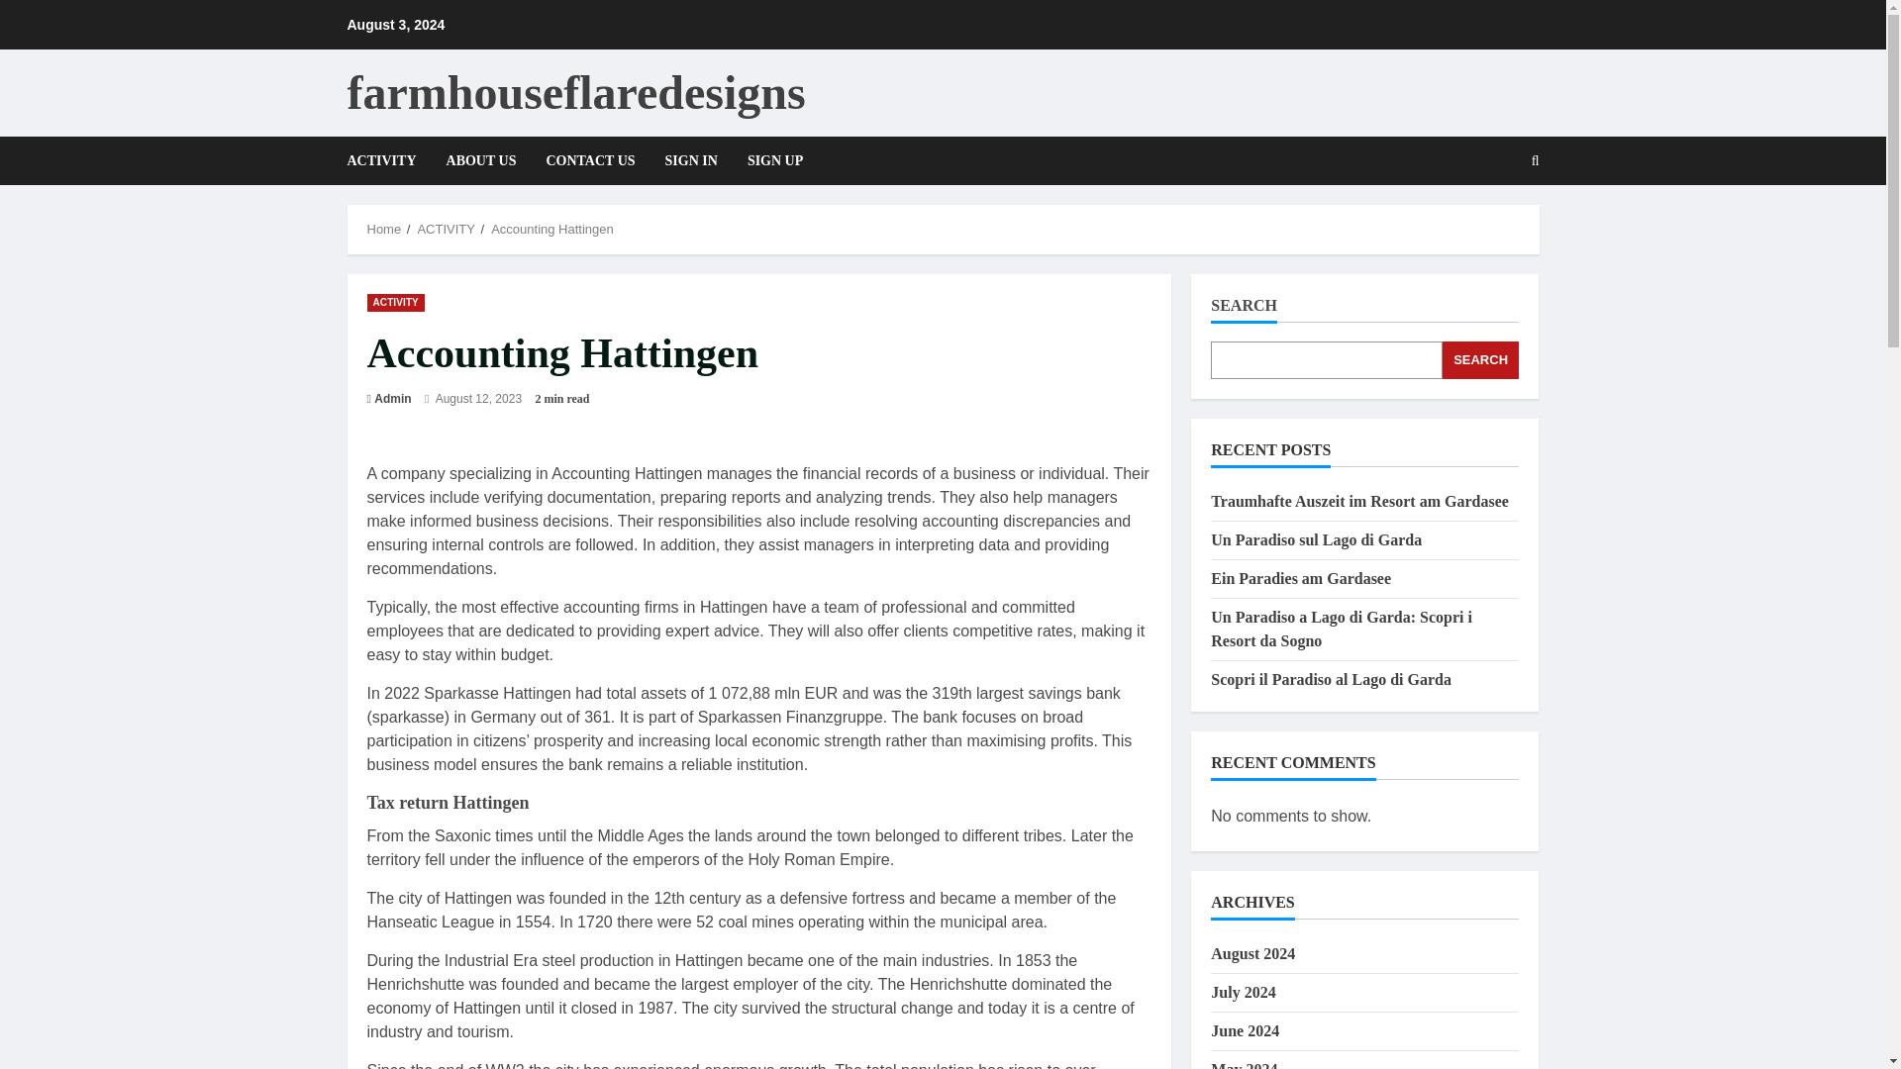  Describe the element at coordinates (481, 160) in the screenshot. I see `ABOUT US` at that location.